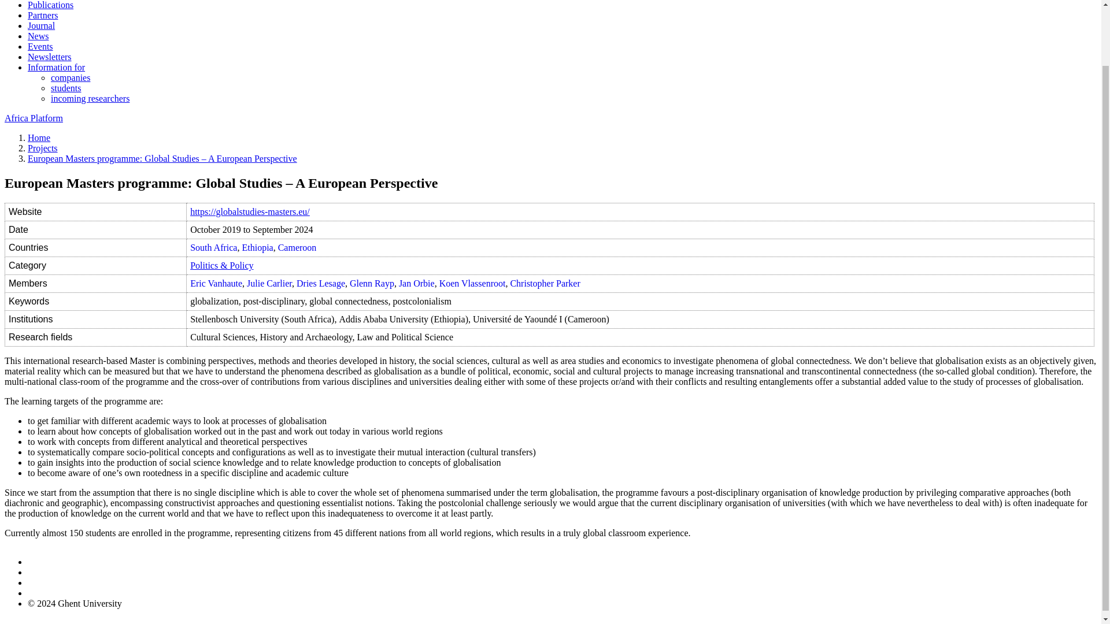  What do you see at coordinates (473, 283) in the screenshot?
I see `Koen Vlassenroot` at bounding box center [473, 283].